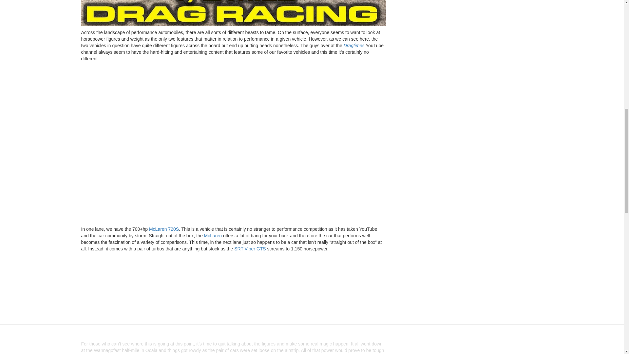 The image size is (629, 354). What do you see at coordinates (164, 229) in the screenshot?
I see `McLaren 720S` at bounding box center [164, 229].